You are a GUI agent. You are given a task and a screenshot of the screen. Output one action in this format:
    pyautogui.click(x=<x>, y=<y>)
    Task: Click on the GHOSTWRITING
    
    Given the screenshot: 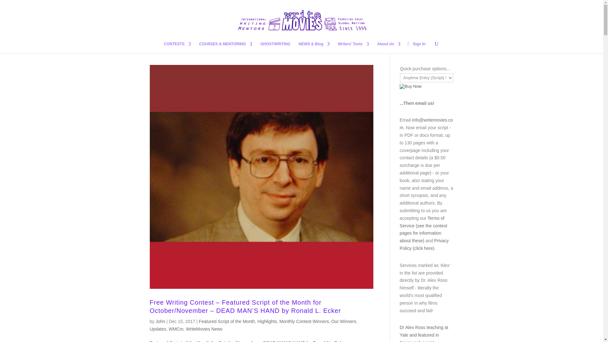 What is the action you would take?
    pyautogui.click(x=275, y=47)
    